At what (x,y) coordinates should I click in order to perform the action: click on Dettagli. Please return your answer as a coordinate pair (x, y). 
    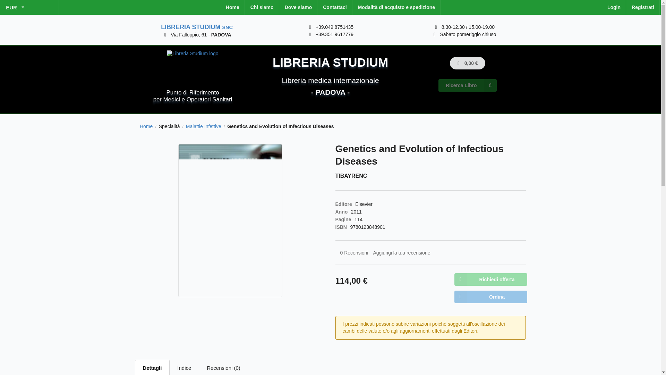
    Looking at the image, I should click on (152, 367).